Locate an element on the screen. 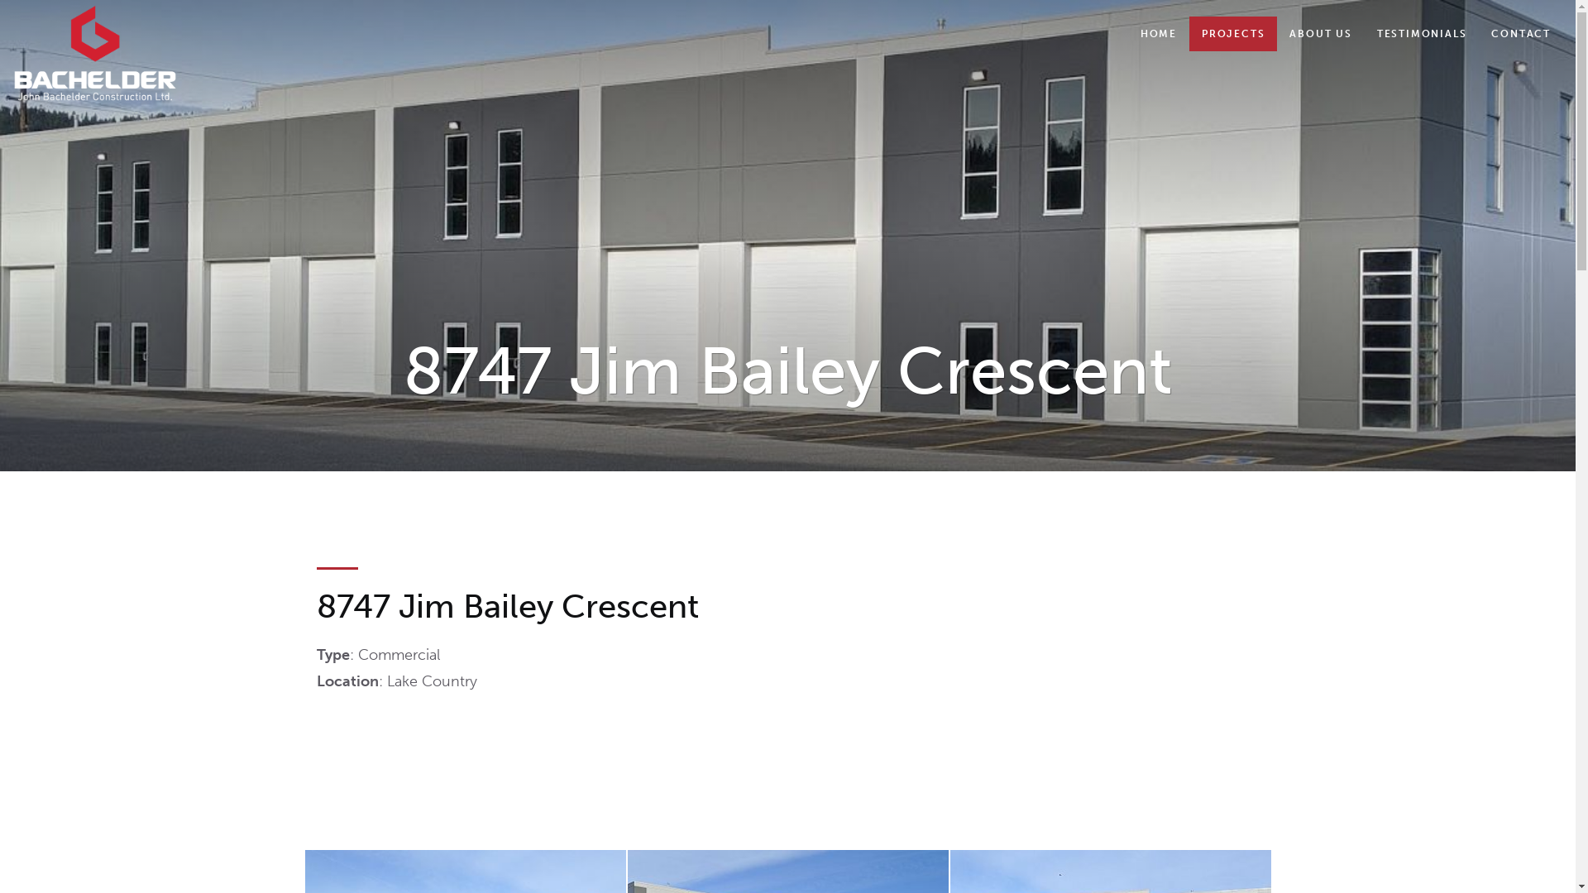  ABOUT US is located at coordinates (1320, 34).